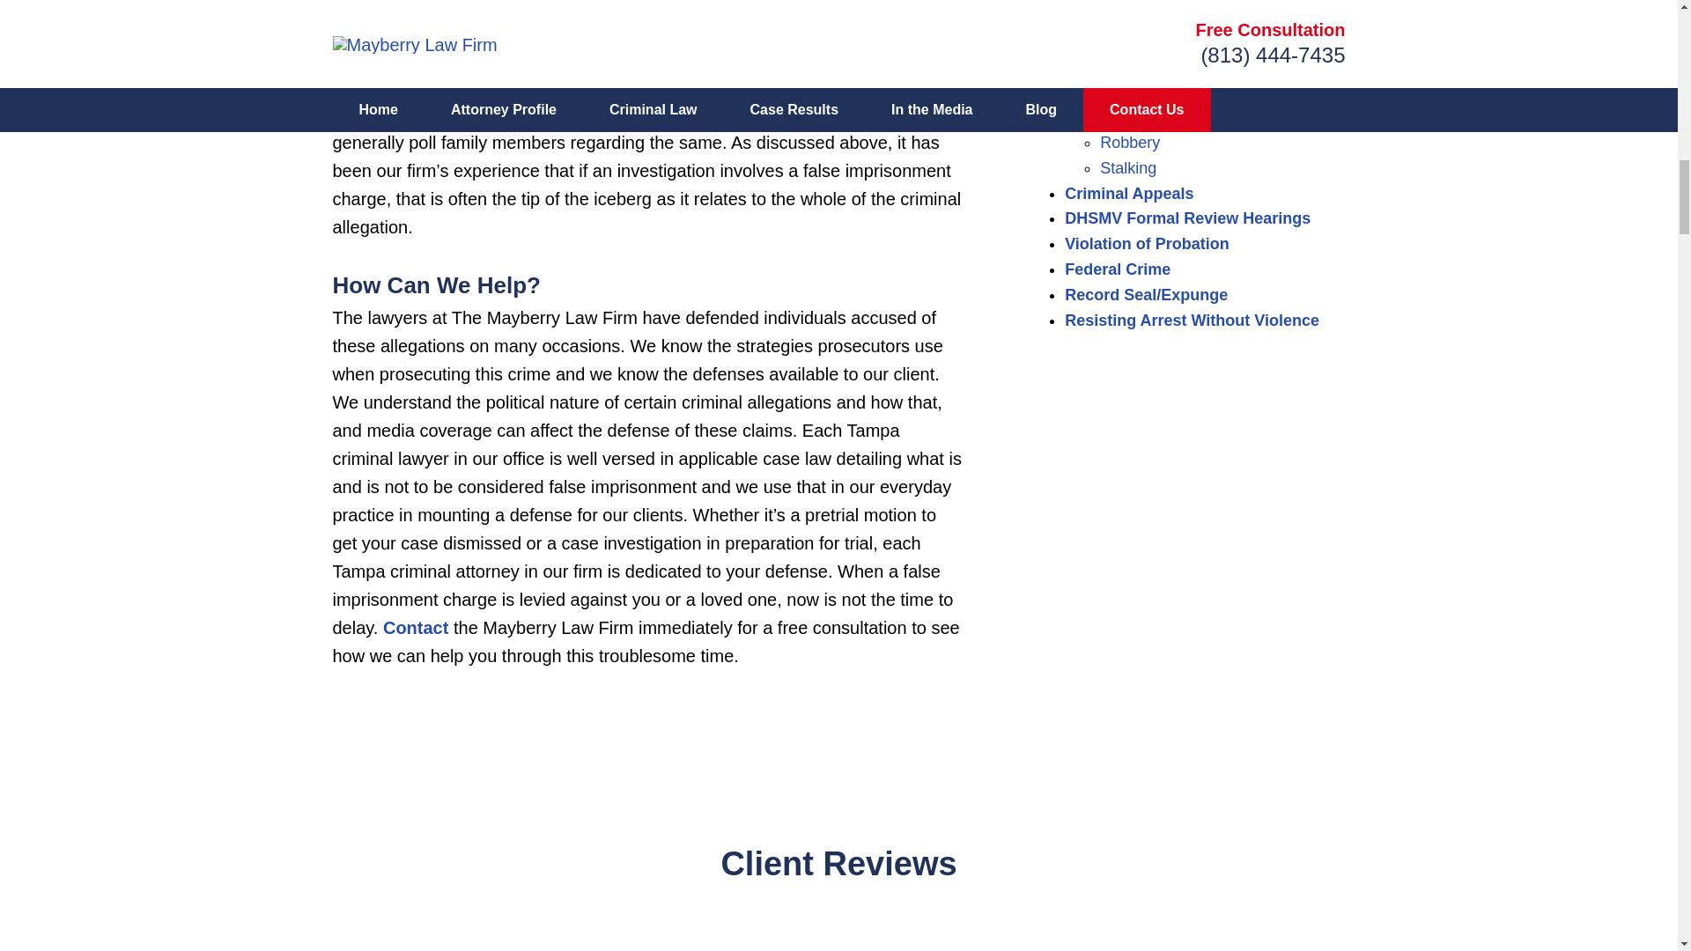  What do you see at coordinates (416, 627) in the screenshot?
I see `Contact` at bounding box center [416, 627].